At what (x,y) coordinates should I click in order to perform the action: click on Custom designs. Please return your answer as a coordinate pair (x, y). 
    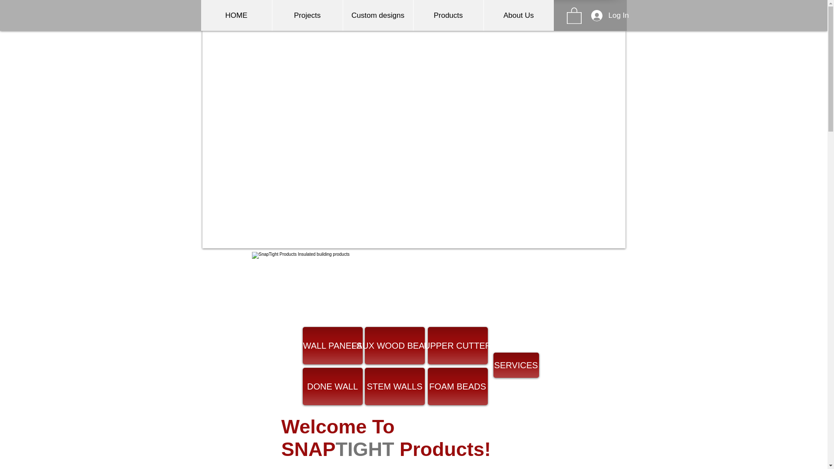
    Looking at the image, I should click on (377, 16).